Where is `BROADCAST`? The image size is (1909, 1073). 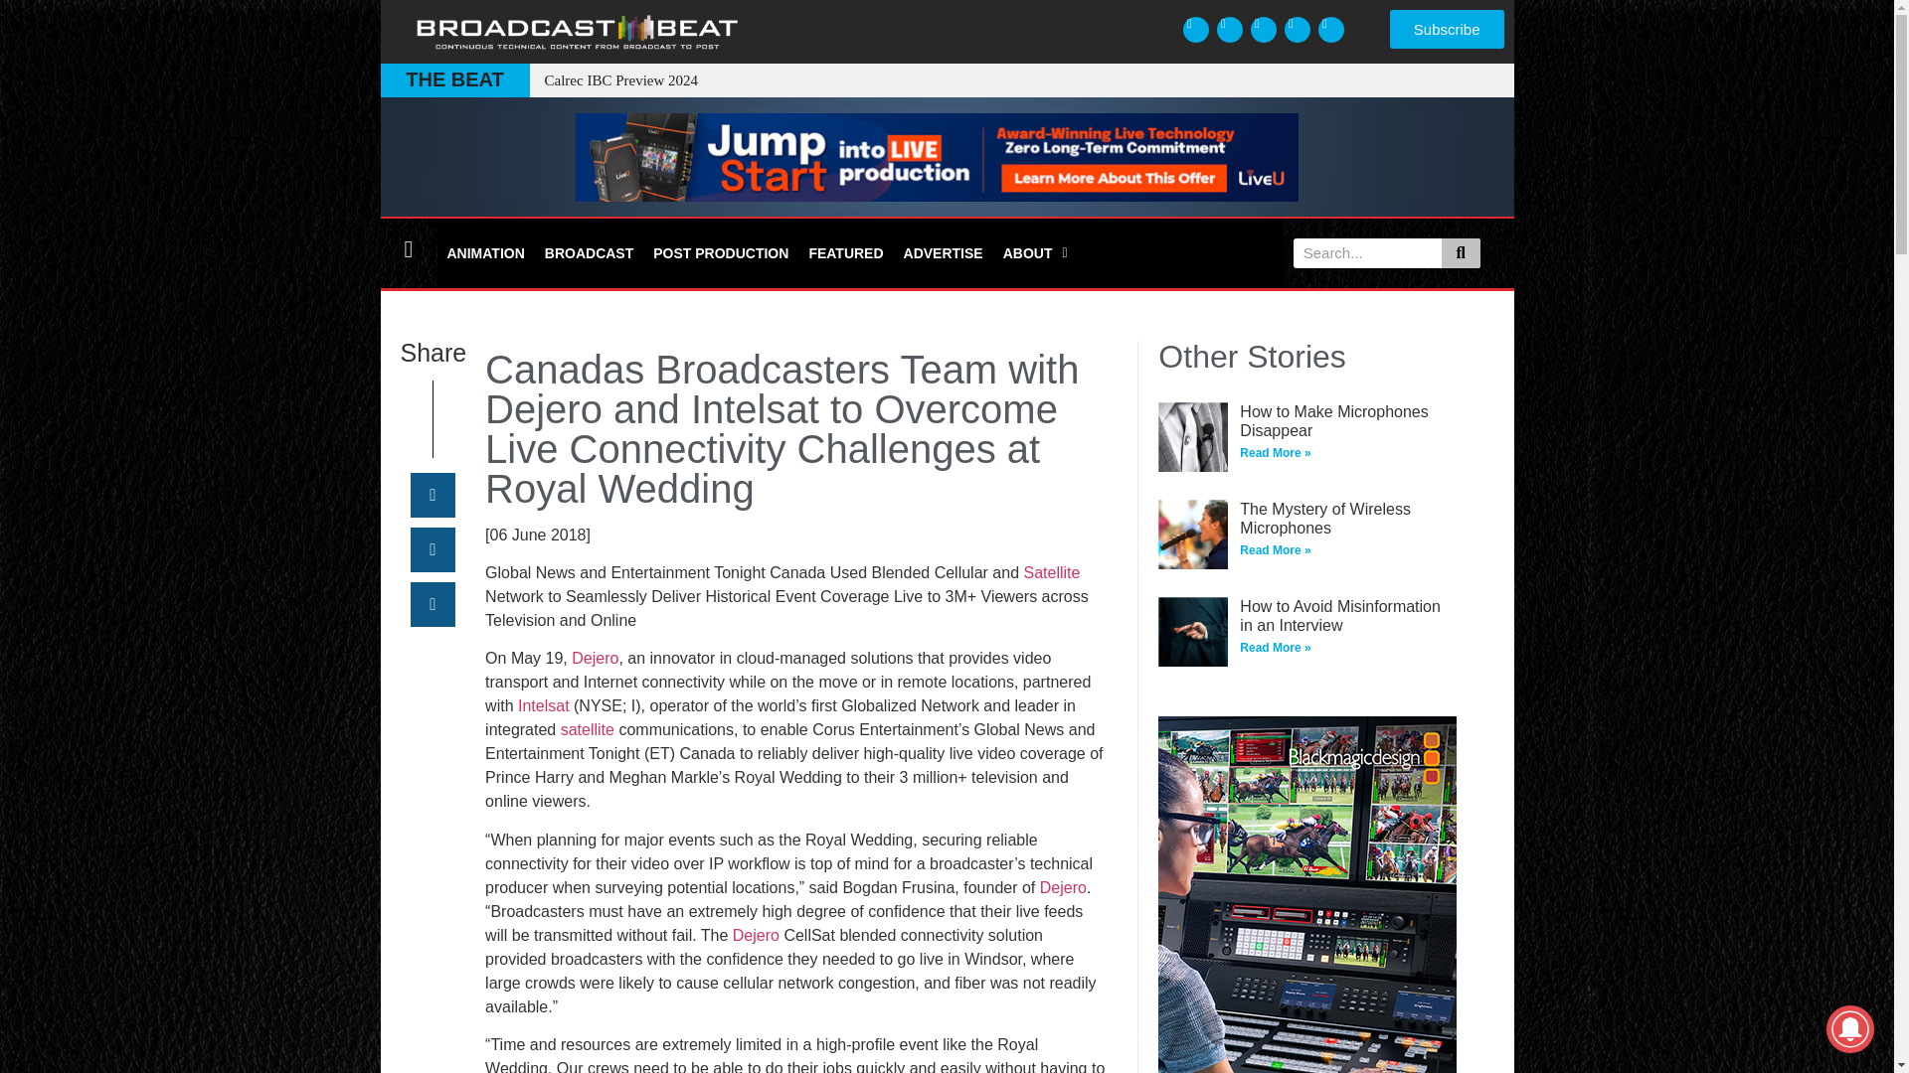 BROADCAST is located at coordinates (589, 253).